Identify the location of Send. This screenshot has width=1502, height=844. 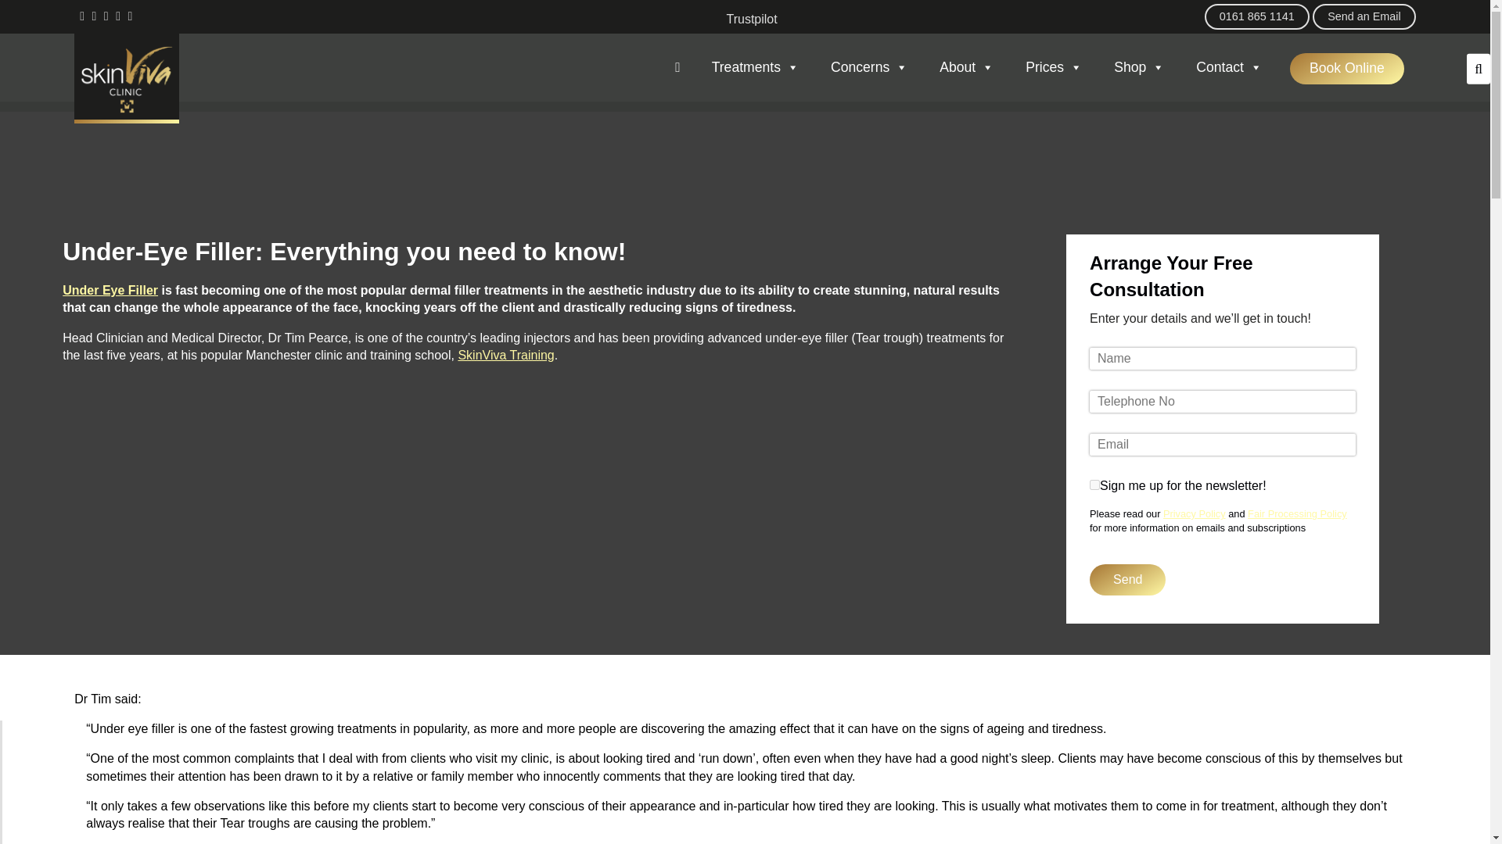
(1127, 580).